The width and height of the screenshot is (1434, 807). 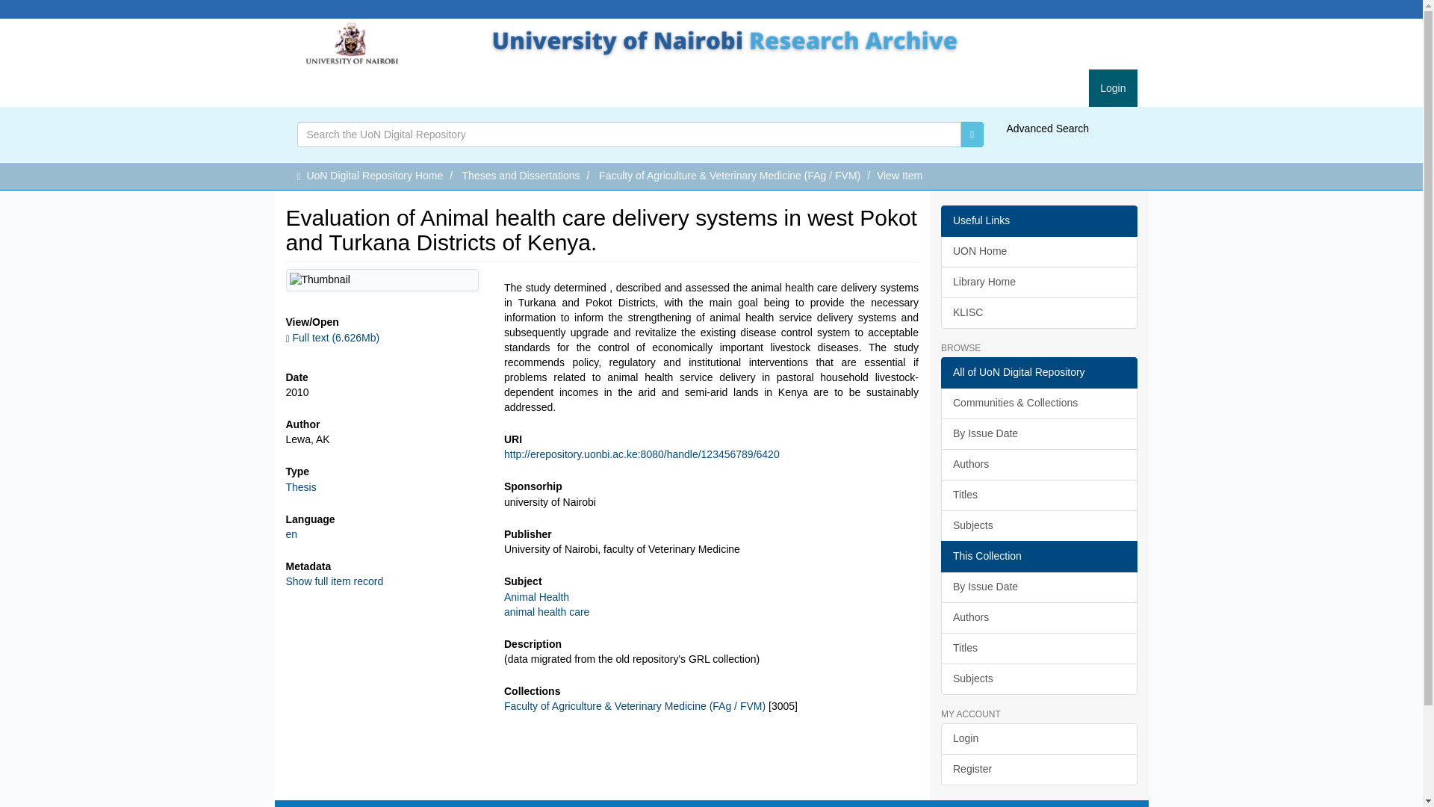 What do you see at coordinates (1038, 282) in the screenshot?
I see `Library Home` at bounding box center [1038, 282].